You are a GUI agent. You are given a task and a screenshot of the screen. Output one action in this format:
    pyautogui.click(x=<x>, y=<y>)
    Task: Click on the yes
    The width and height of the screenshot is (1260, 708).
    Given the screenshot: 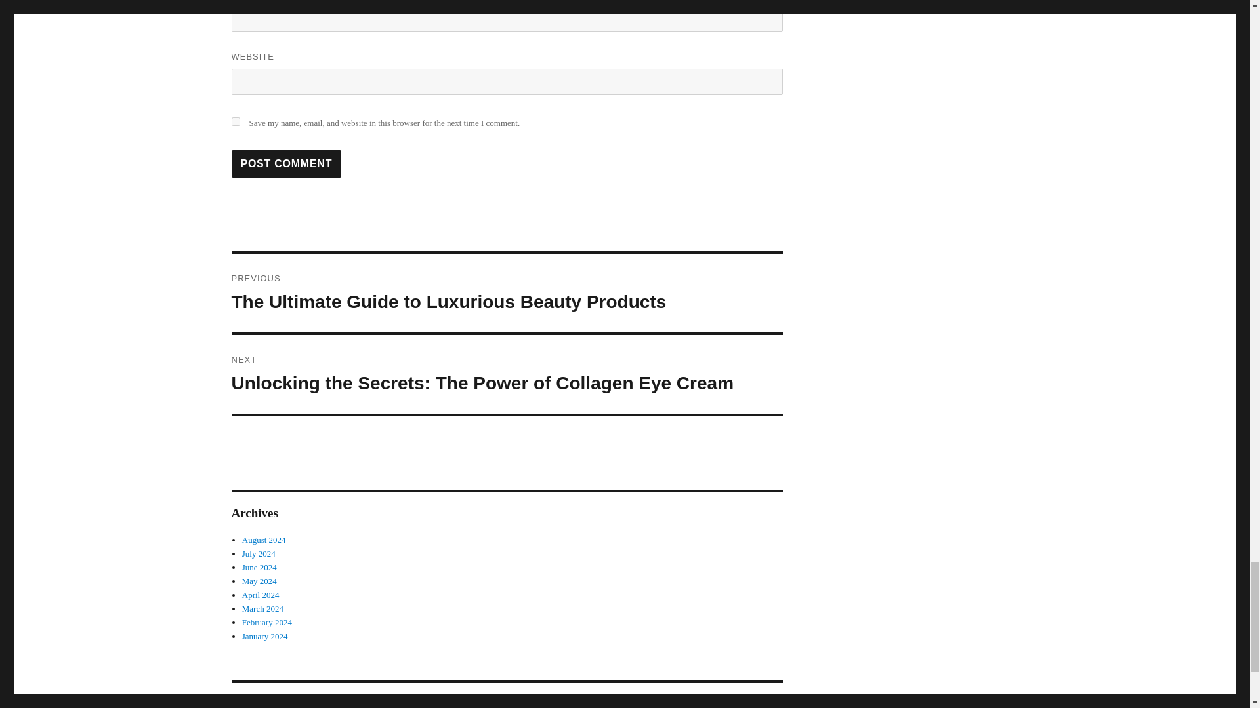 What is the action you would take?
    pyautogui.click(x=235, y=122)
    